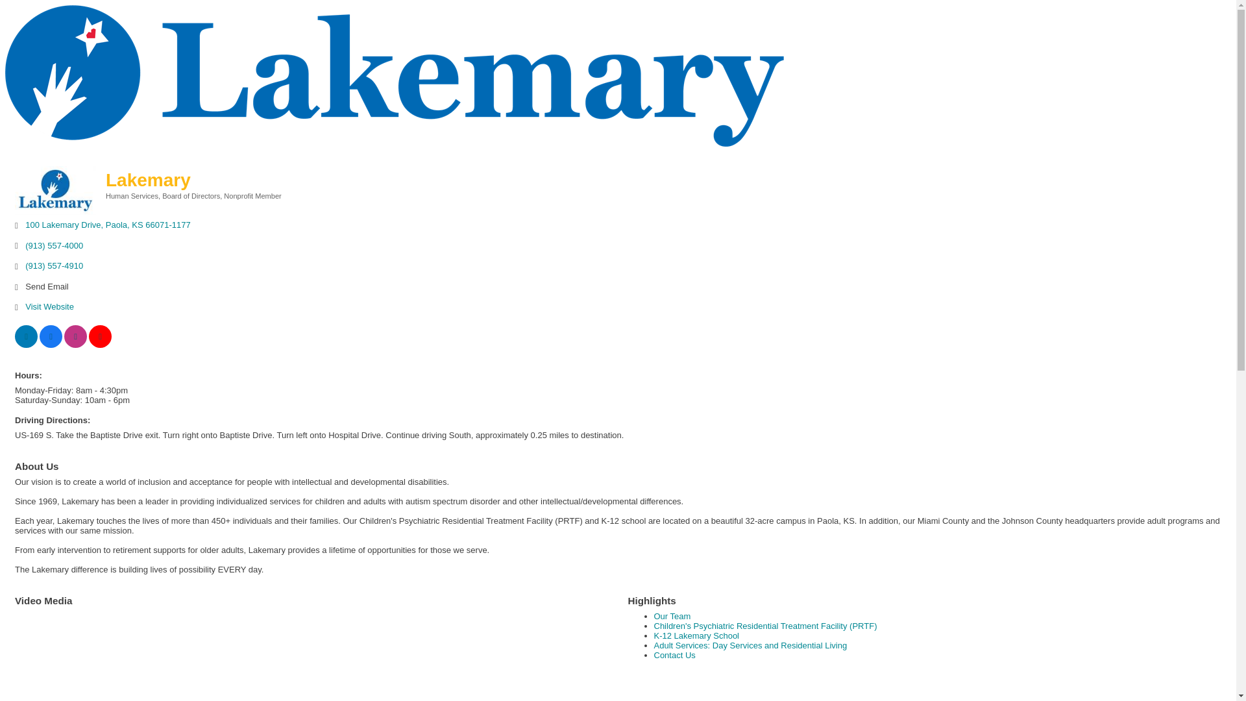  I want to click on Lakemary, so click(55, 190).